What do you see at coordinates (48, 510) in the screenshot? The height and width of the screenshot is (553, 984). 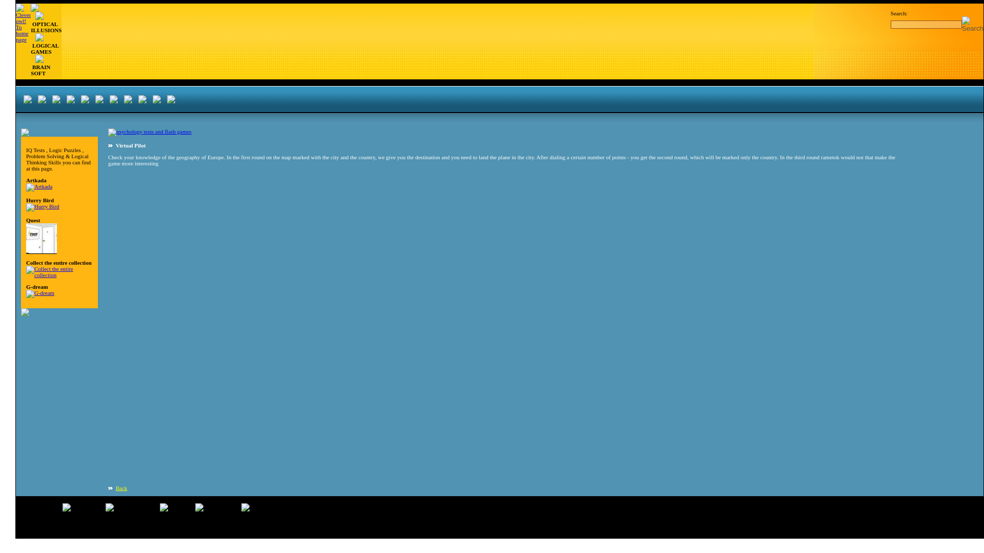 I see `Home` at bounding box center [48, 510].